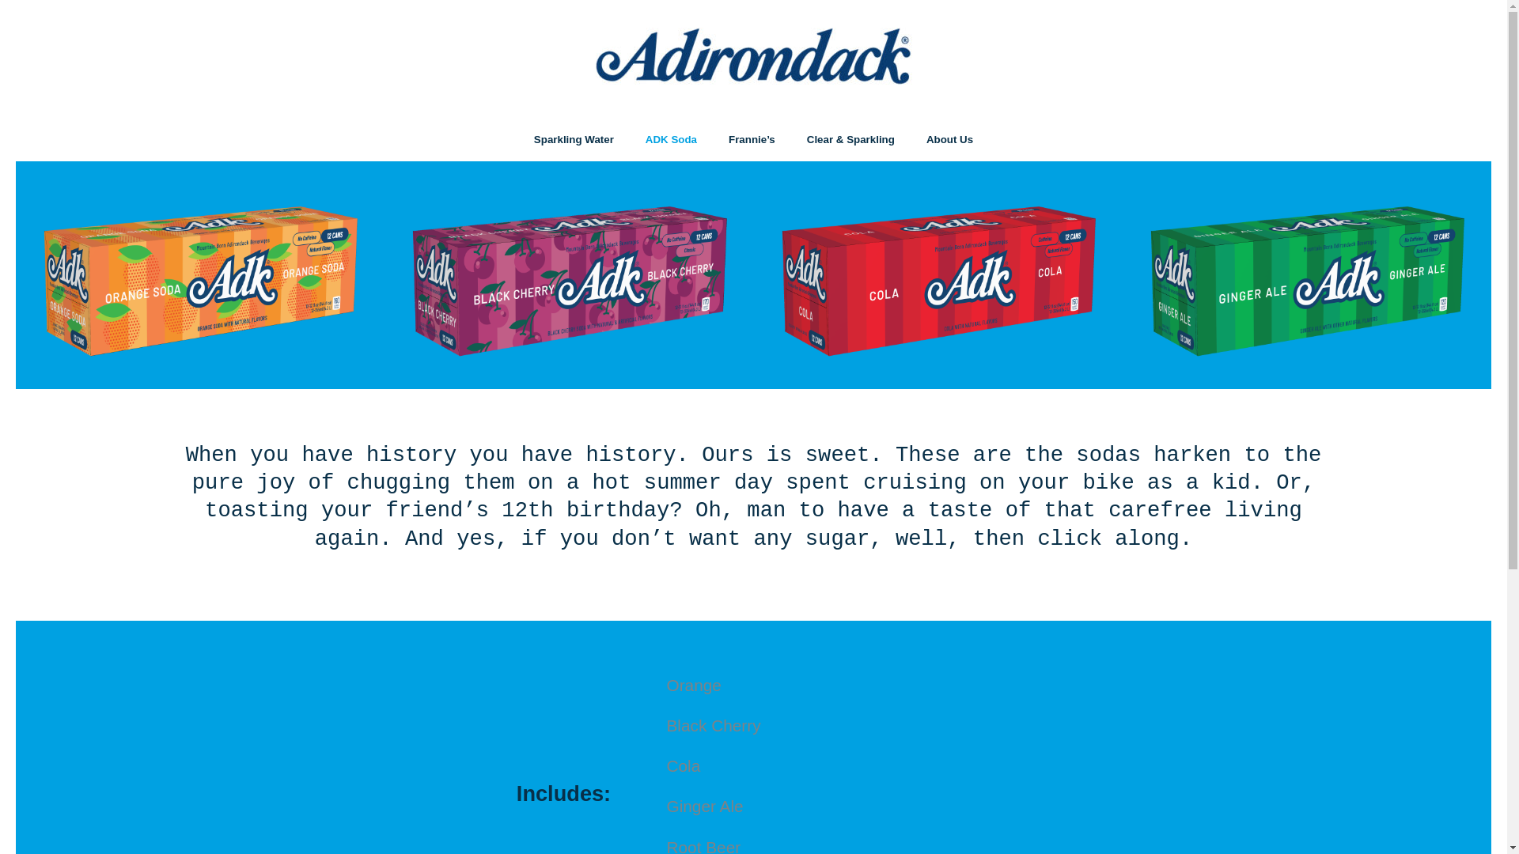  What do you see at coordinates (949, 139) in the screenshot?
I see `About Us` at bounding box center [949, 139].